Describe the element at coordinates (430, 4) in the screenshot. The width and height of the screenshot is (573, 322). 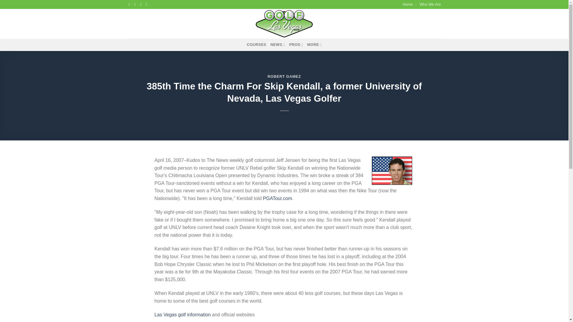
I see `Who We Are` at that location.